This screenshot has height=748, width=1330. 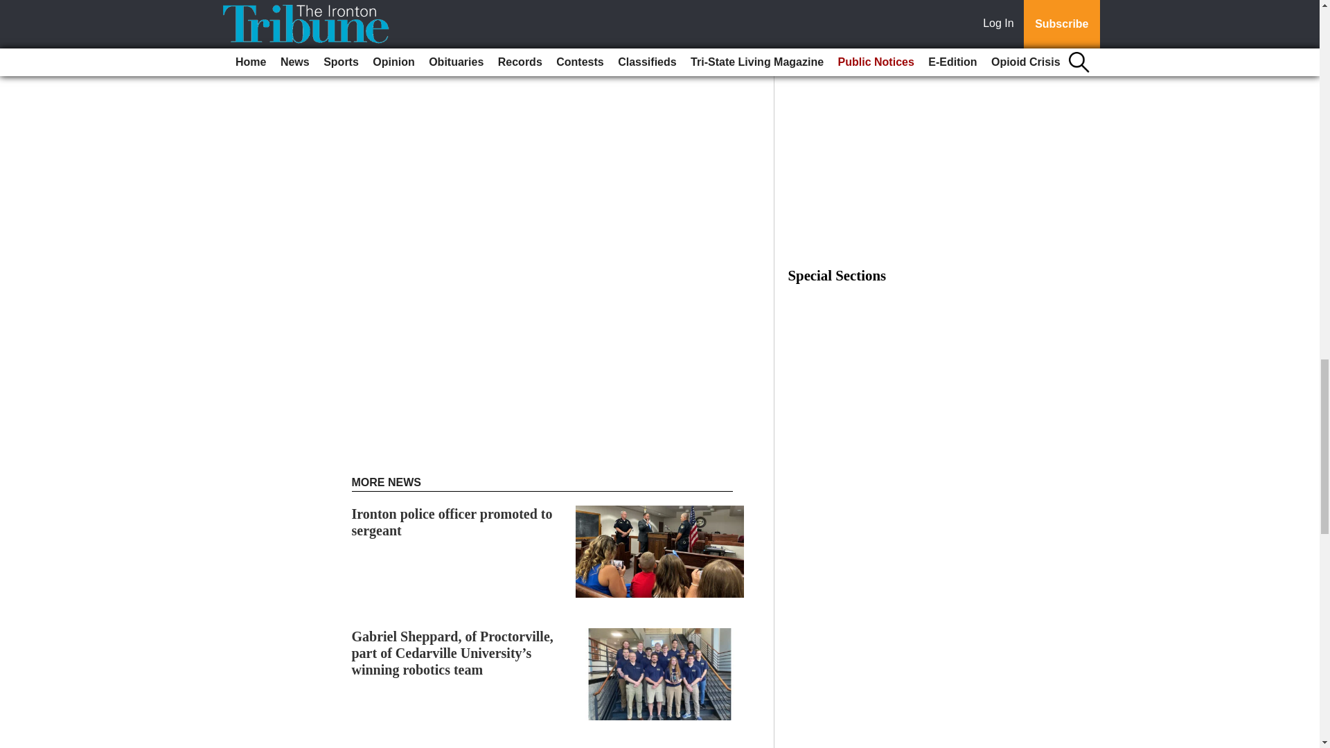 What do you see at coordinates (452, 522) in the screenshot?
I see `Ironton police officer promoted to sergeant` at bounding box center [452, 522].